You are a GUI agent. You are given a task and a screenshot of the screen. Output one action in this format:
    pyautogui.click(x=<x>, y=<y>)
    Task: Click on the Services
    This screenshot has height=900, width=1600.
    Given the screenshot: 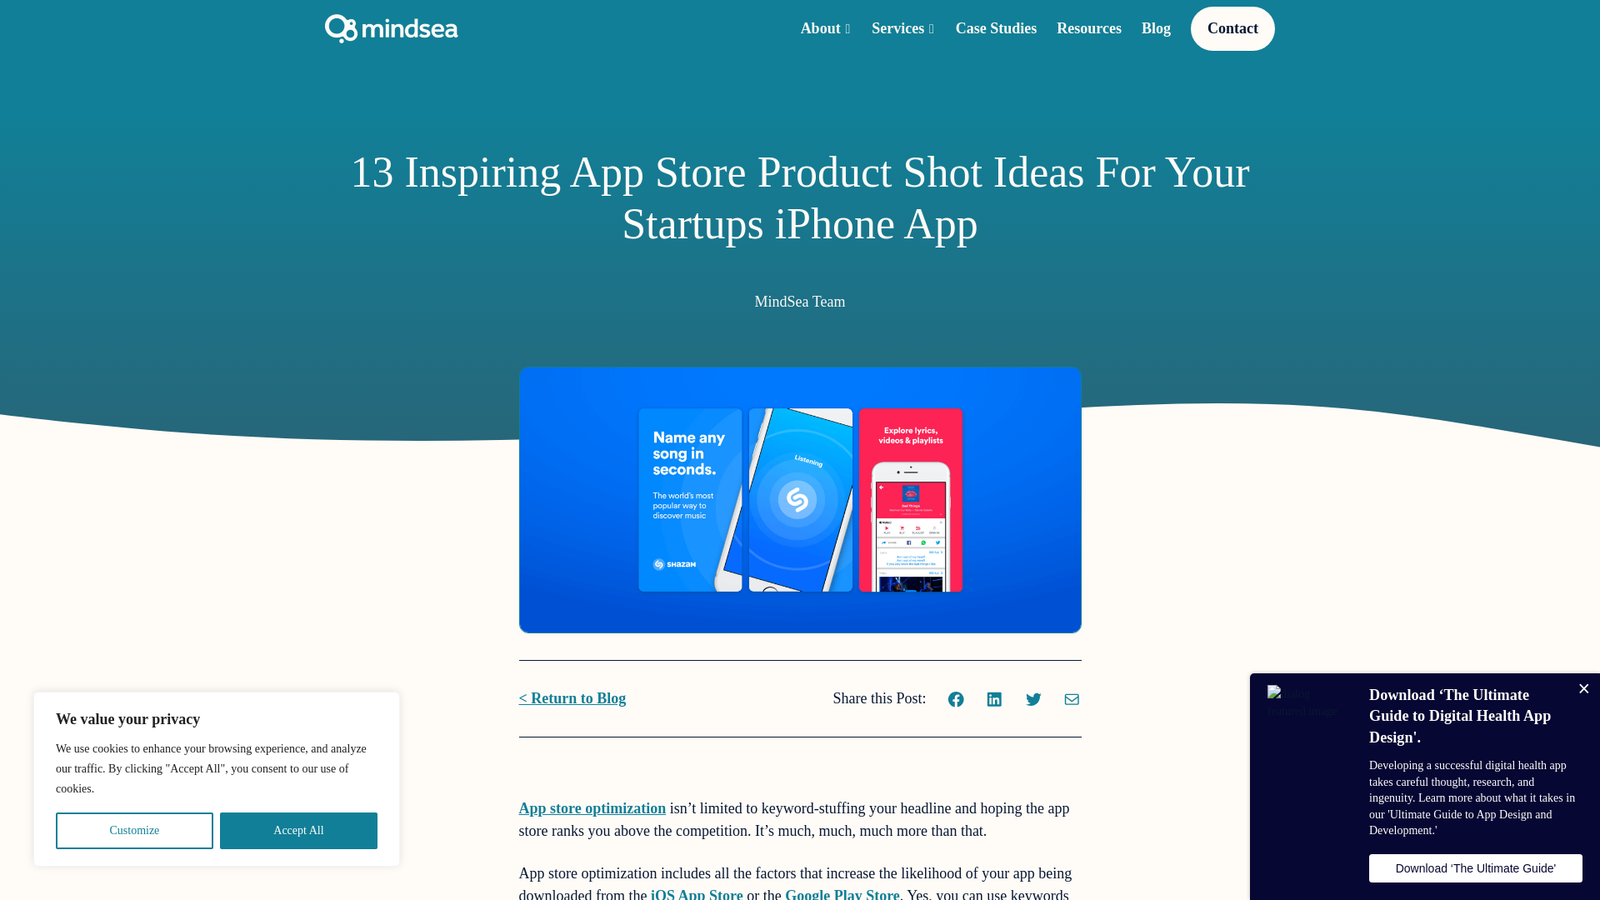 What is the action you would take?
    pyautogui.click(x=898, y=28)
    